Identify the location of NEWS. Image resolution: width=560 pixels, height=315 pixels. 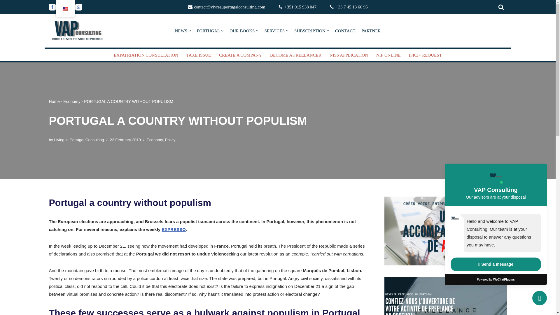
(181, 30).